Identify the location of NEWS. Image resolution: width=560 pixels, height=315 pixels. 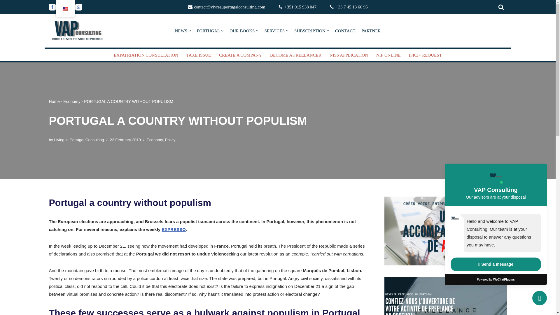
(181, 30).